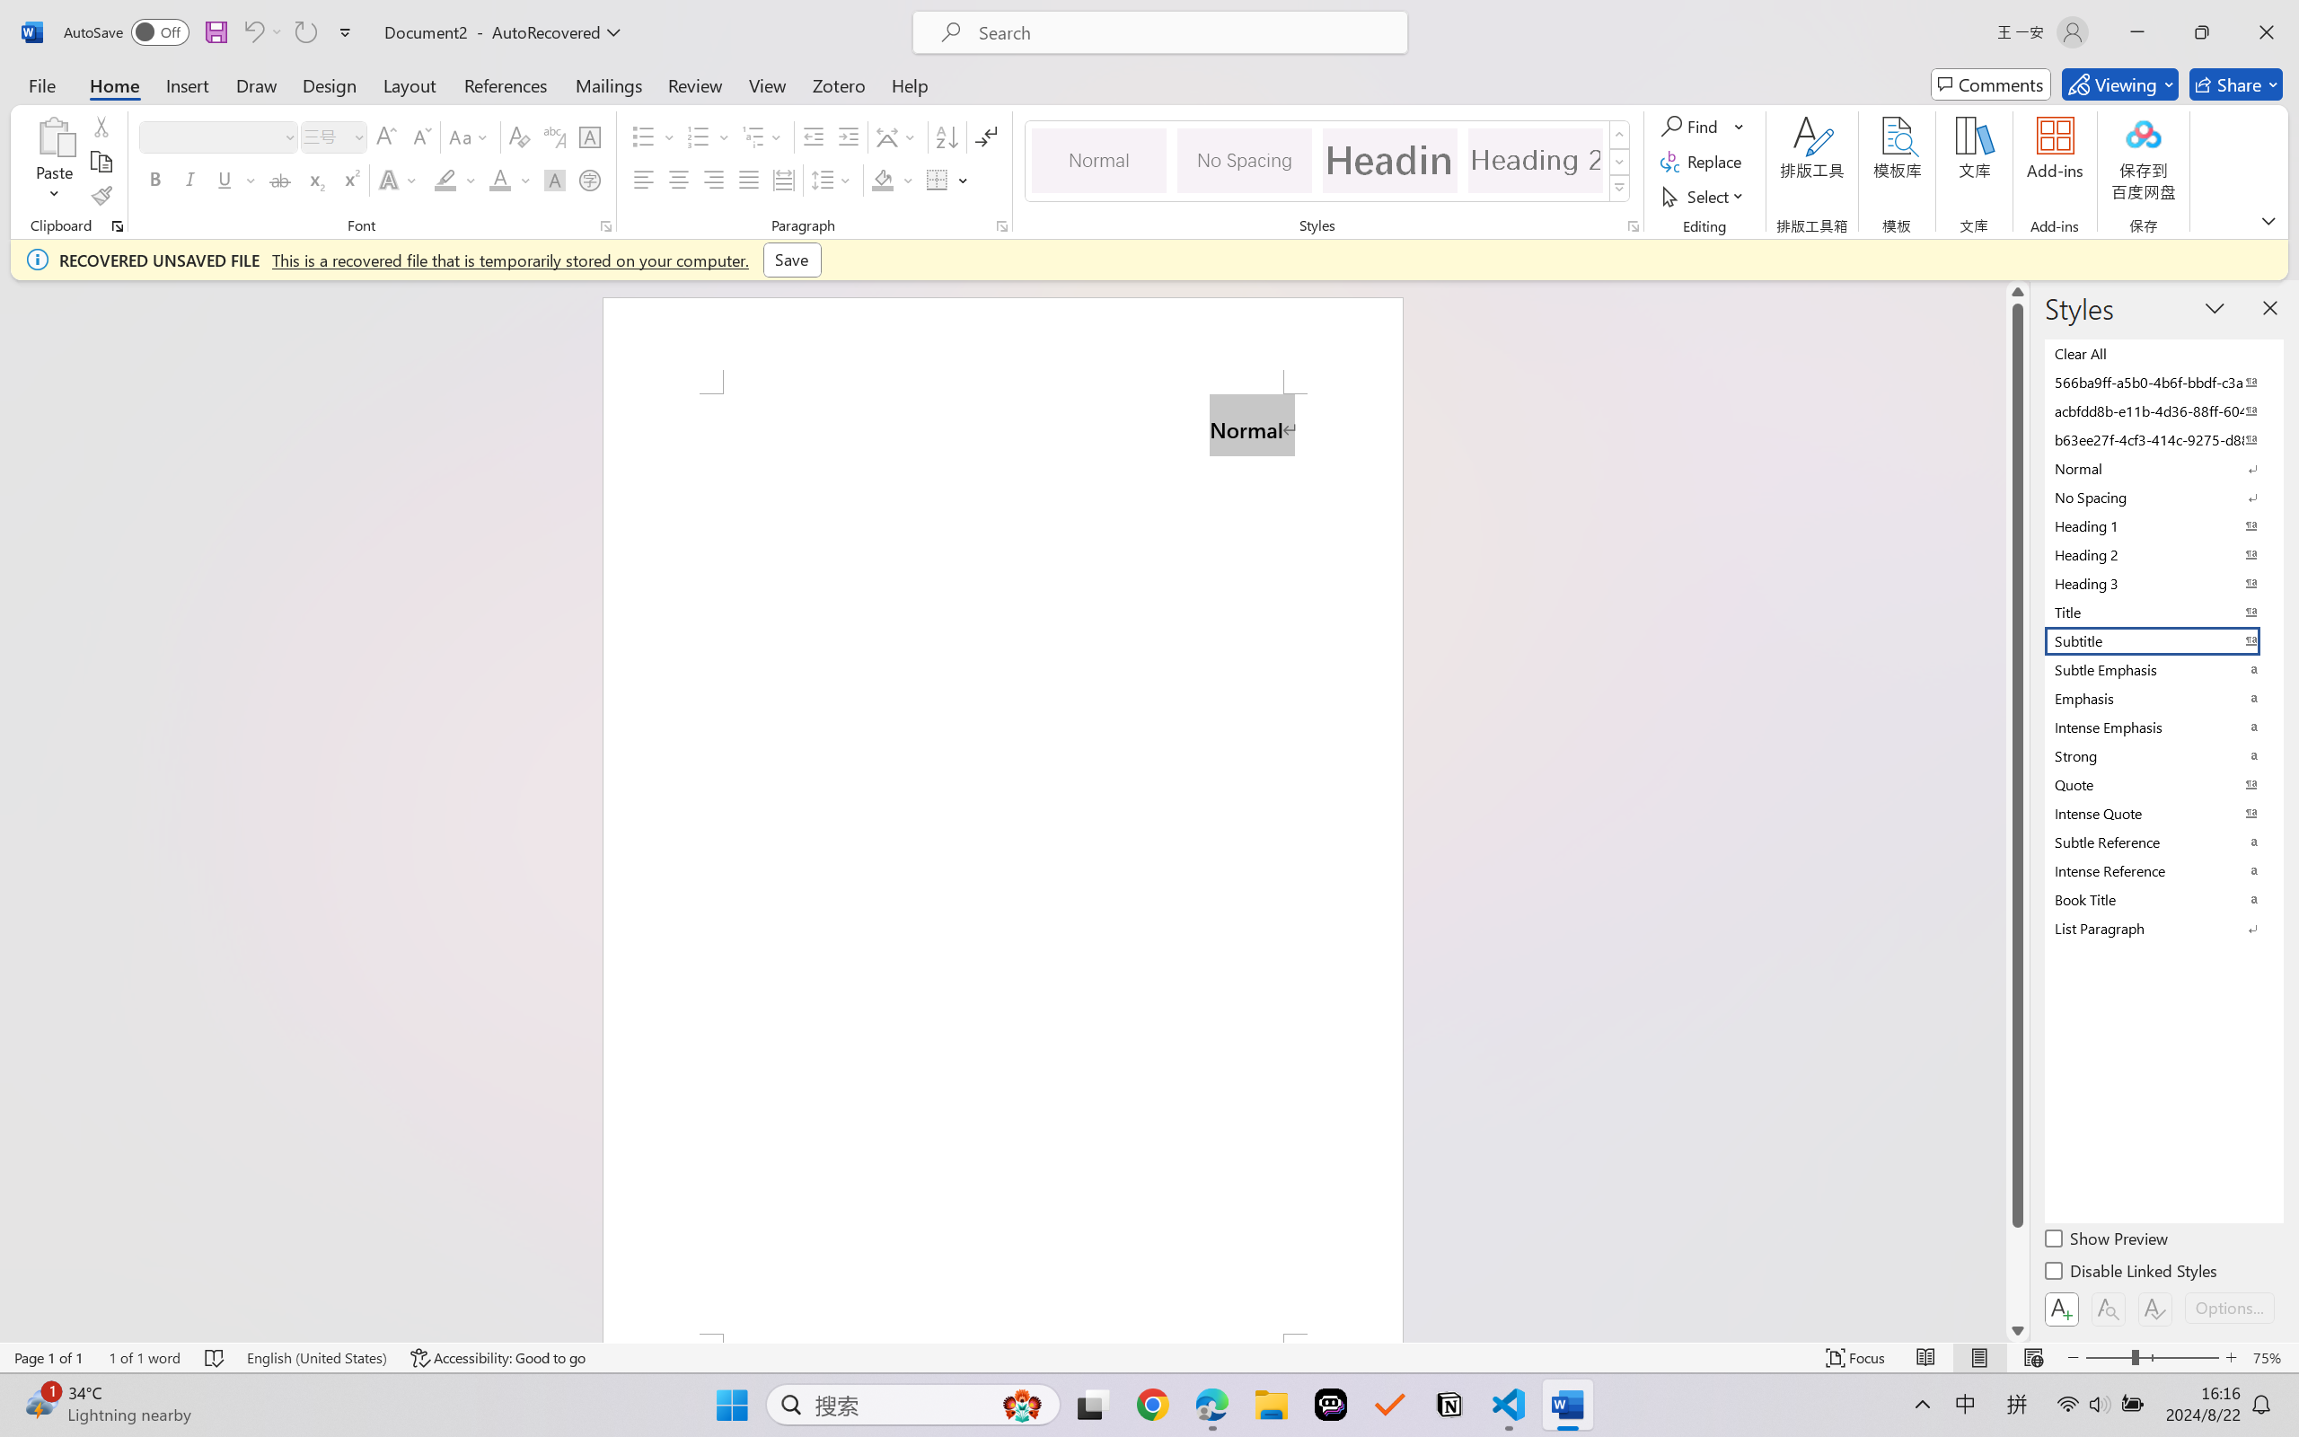 This screenshot has width=2299, height=1437. What do you see at coordinates (510, 180) in the screenshot?
I see `Font Color` at bounding box center [510, 180].